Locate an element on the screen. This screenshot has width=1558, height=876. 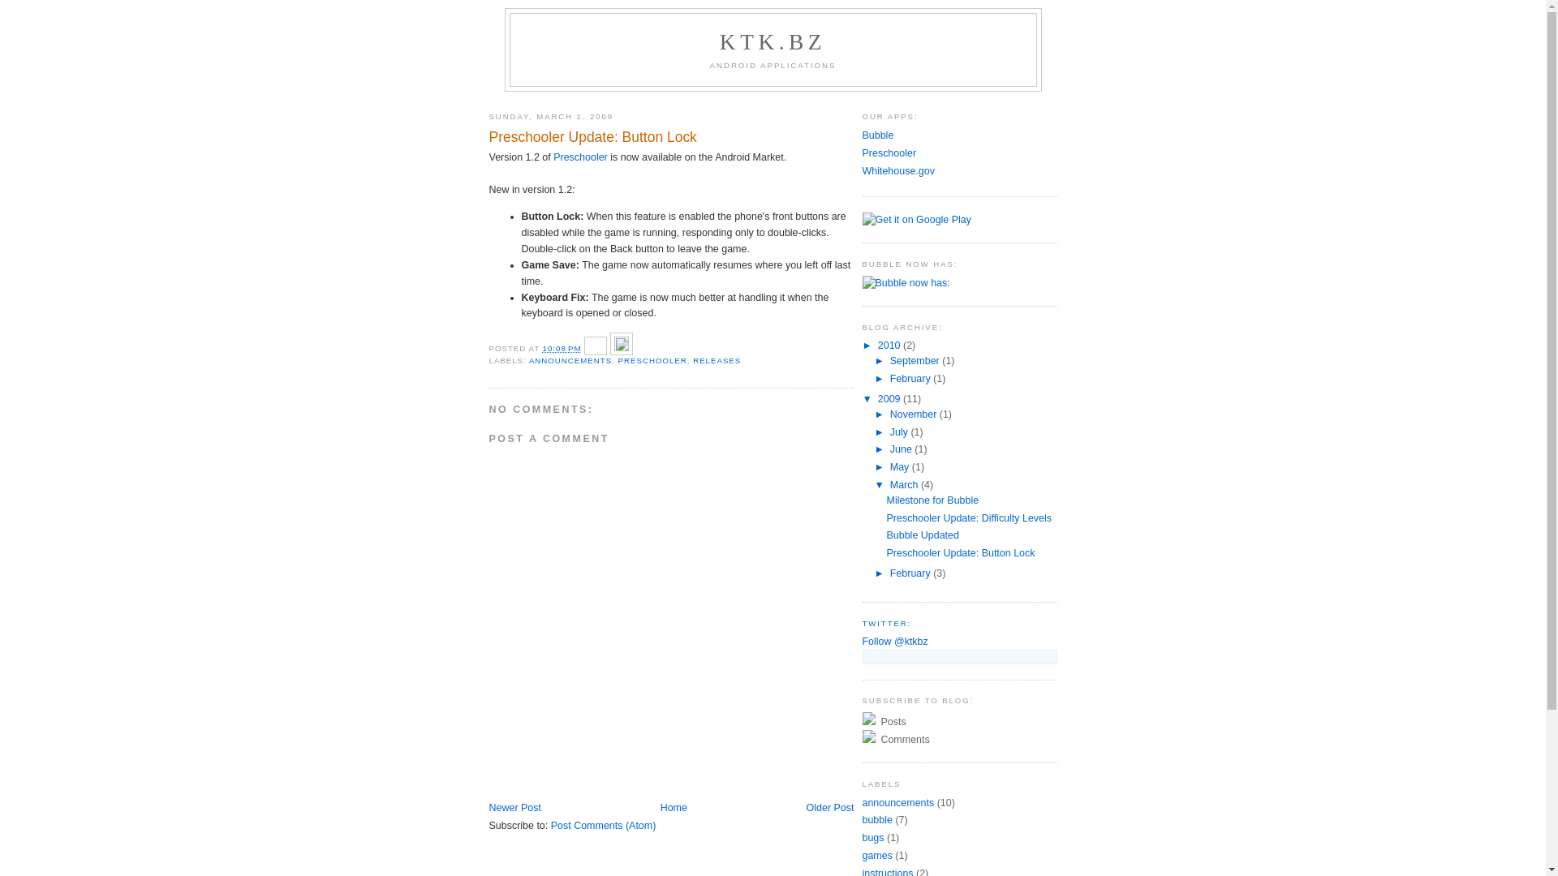
TWITTER: is located at coordinates (886, 623).